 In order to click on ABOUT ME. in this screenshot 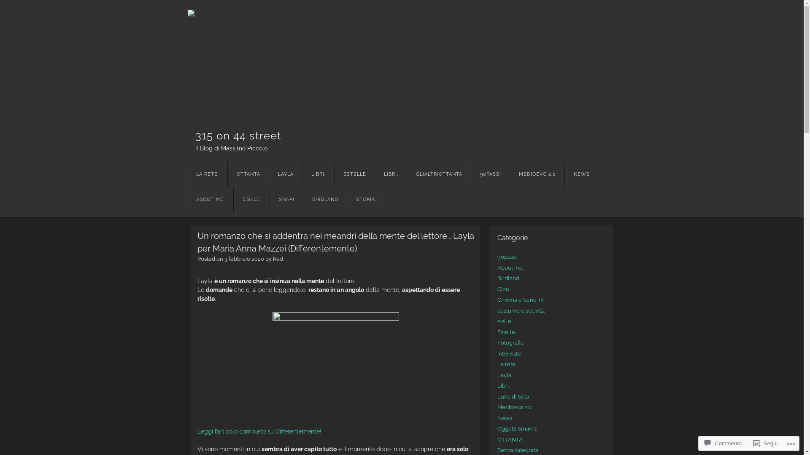, I will do `click(210, 200)`.